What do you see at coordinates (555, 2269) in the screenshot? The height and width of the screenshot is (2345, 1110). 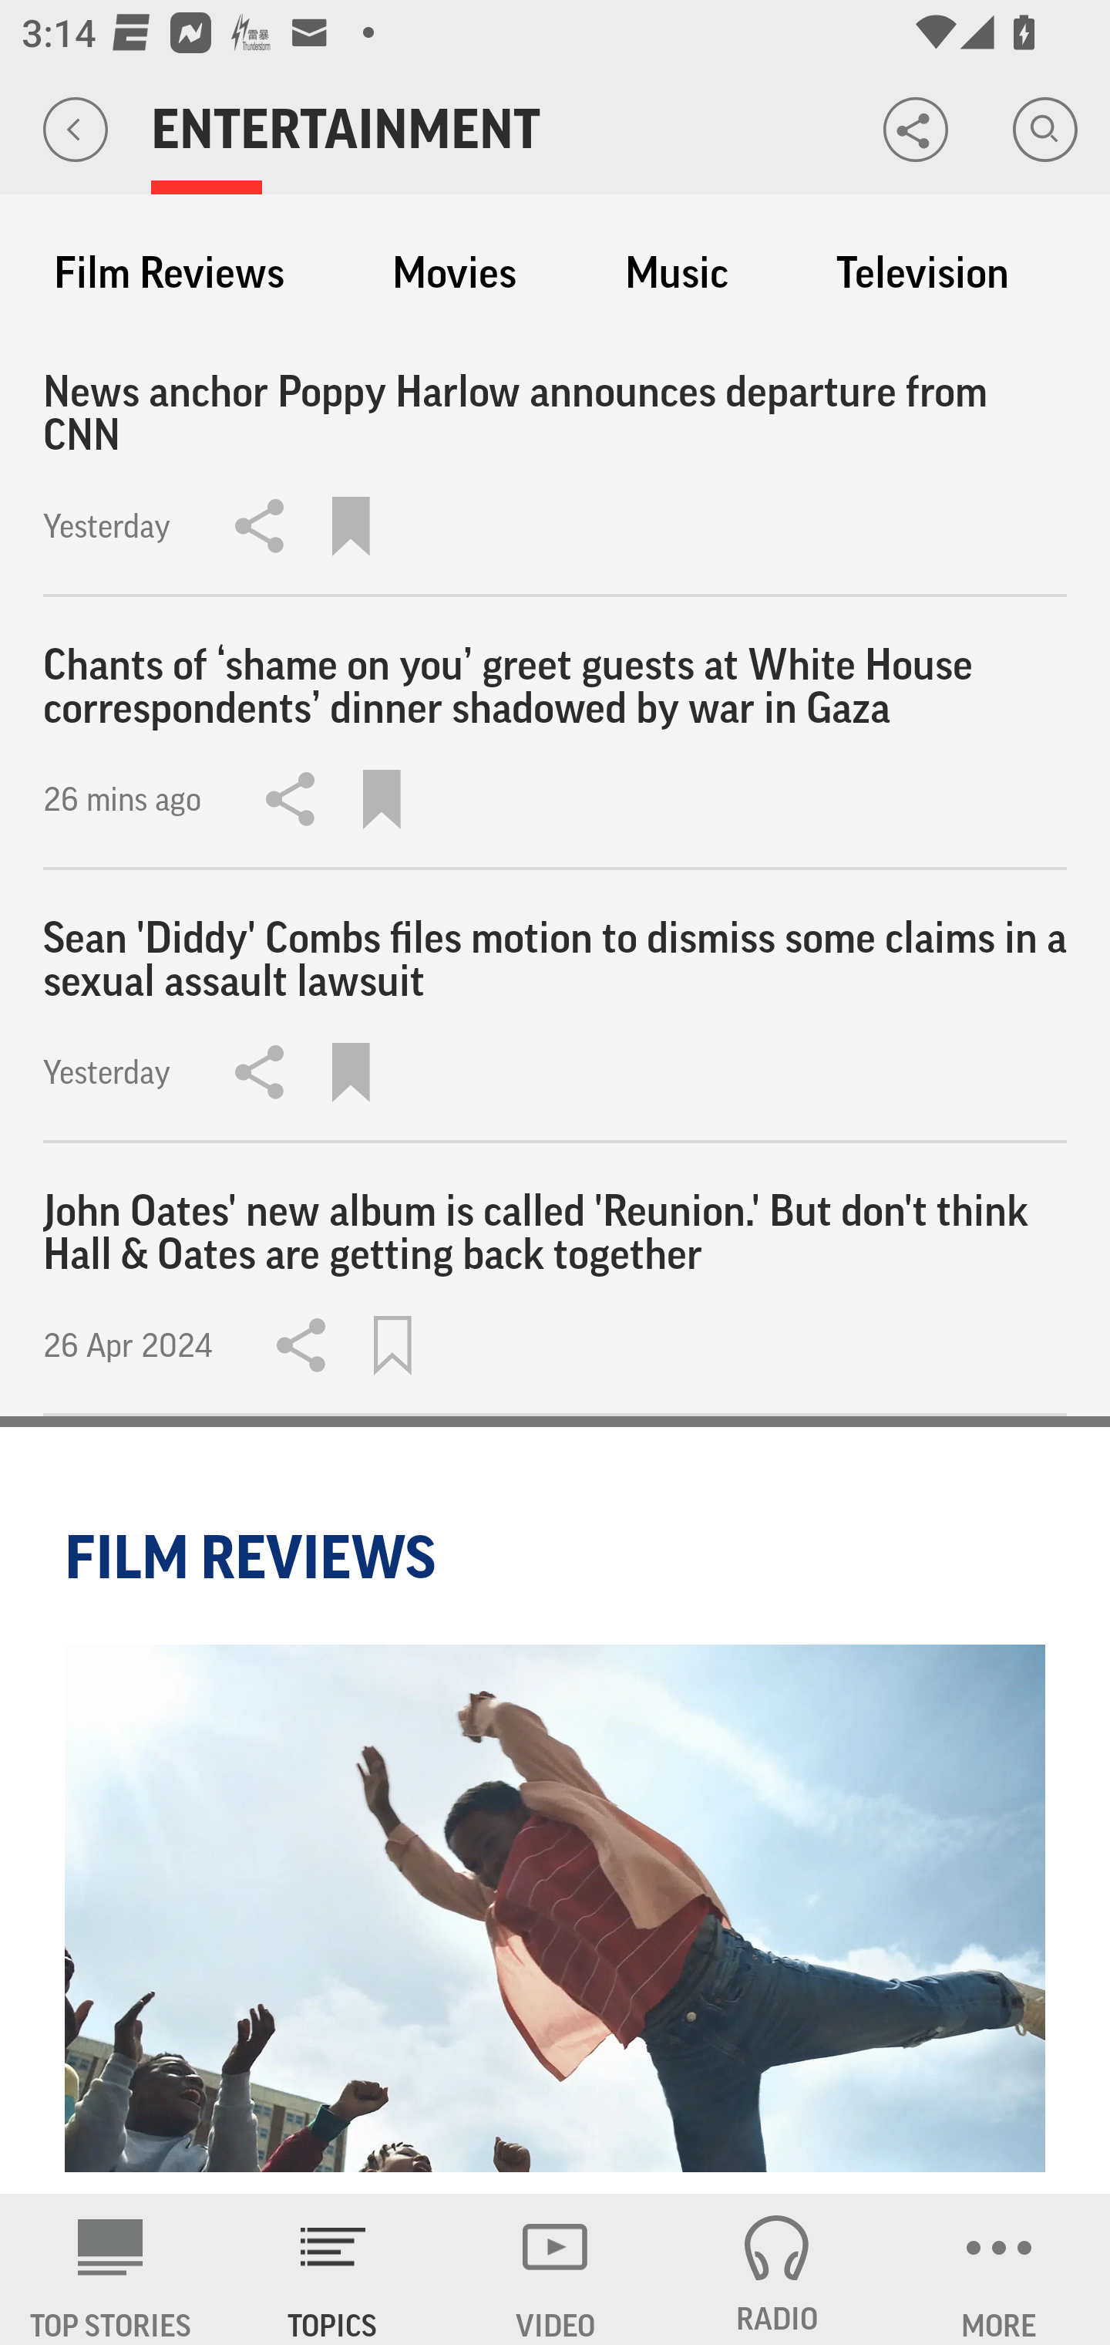 I see `VIDEO` at bounding box center [555, 2269].